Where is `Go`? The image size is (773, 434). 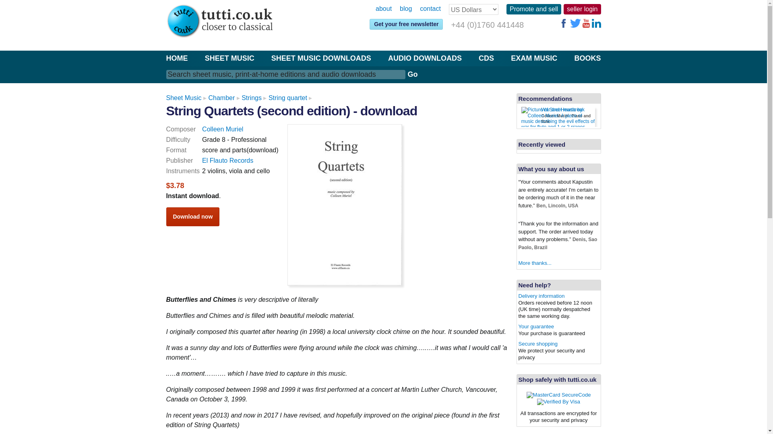 Go is located at coordinates (560, 117).